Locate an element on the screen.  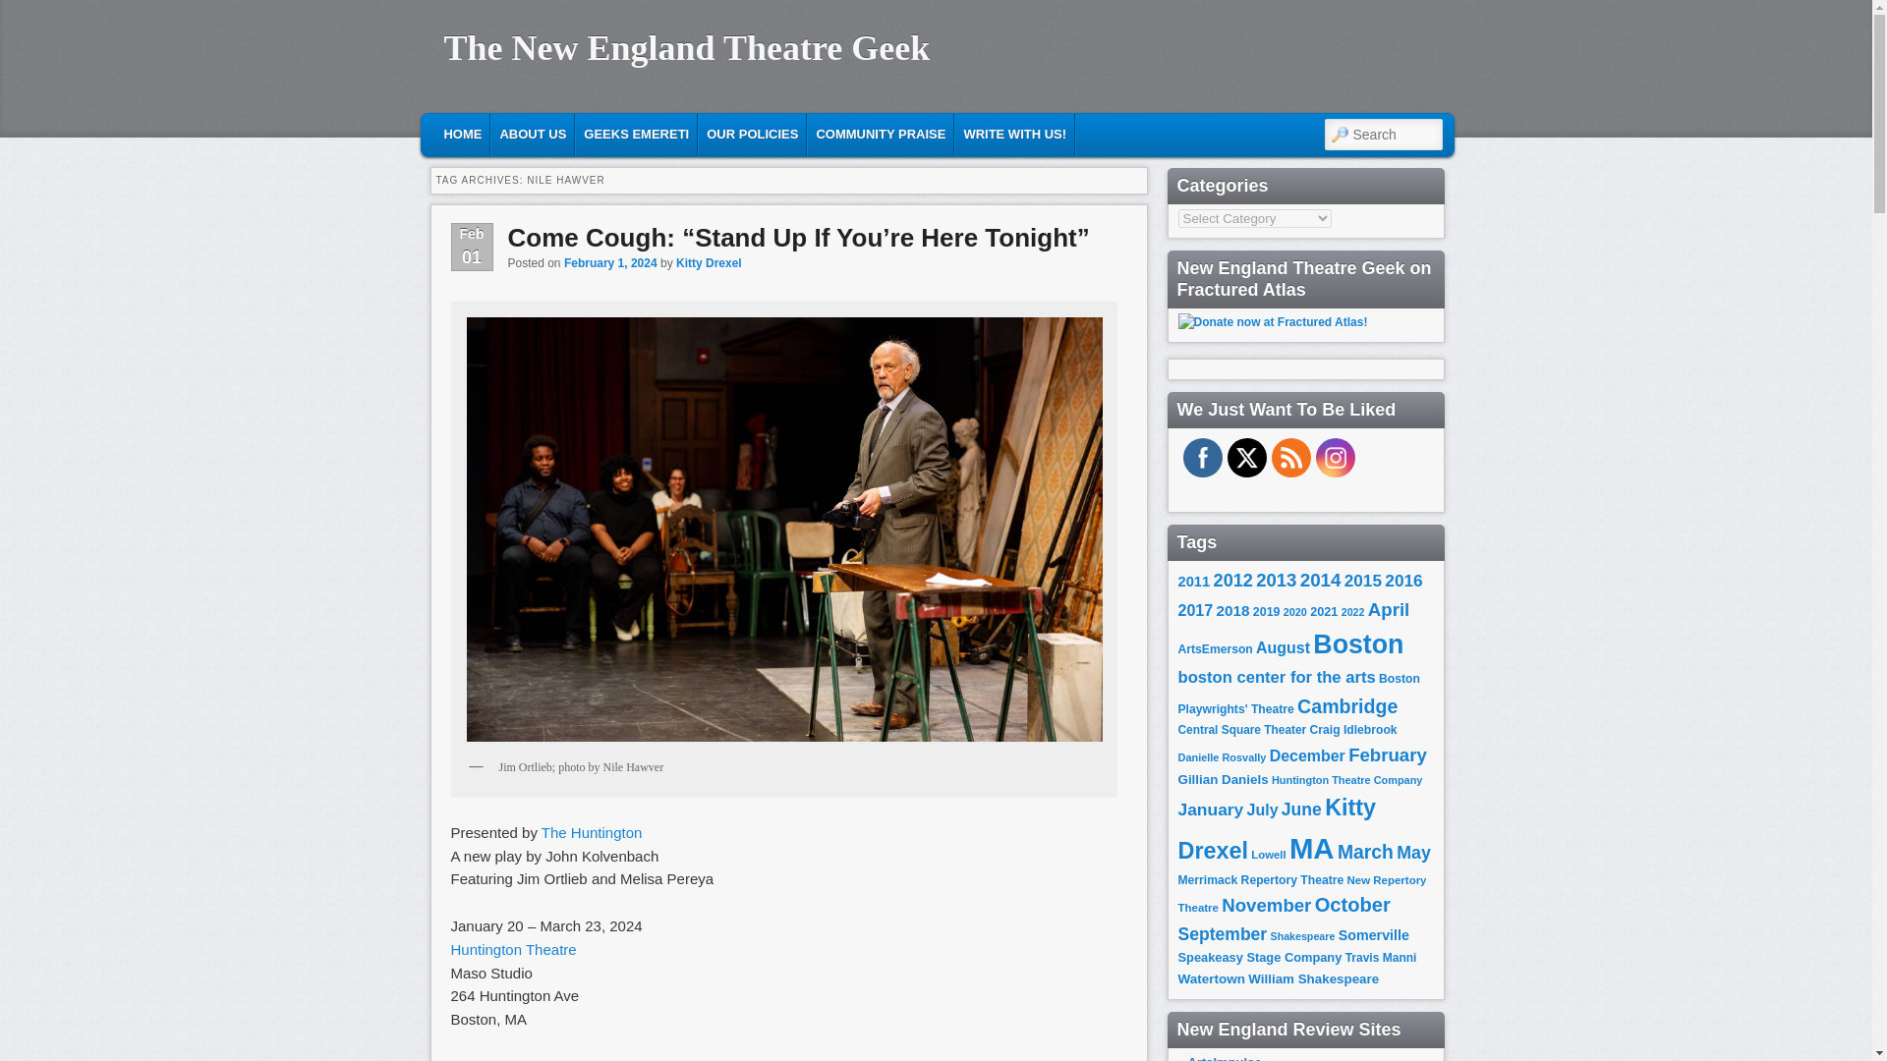
The Huntington  is located at coordinates (594, 833).